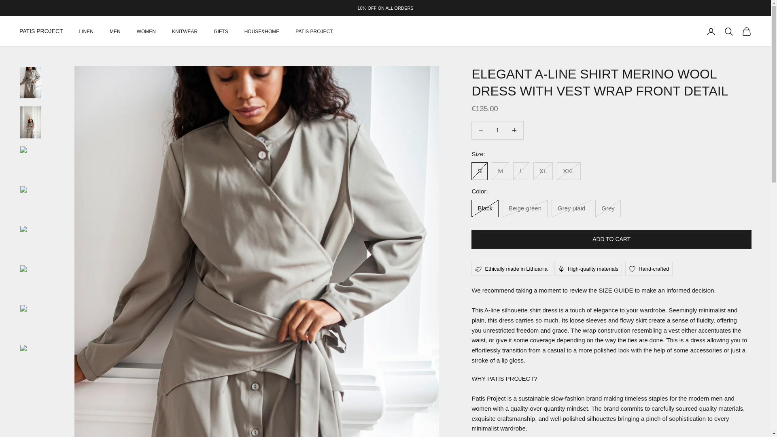  I want to click on PATIS PROJECT, so click(41, 31).